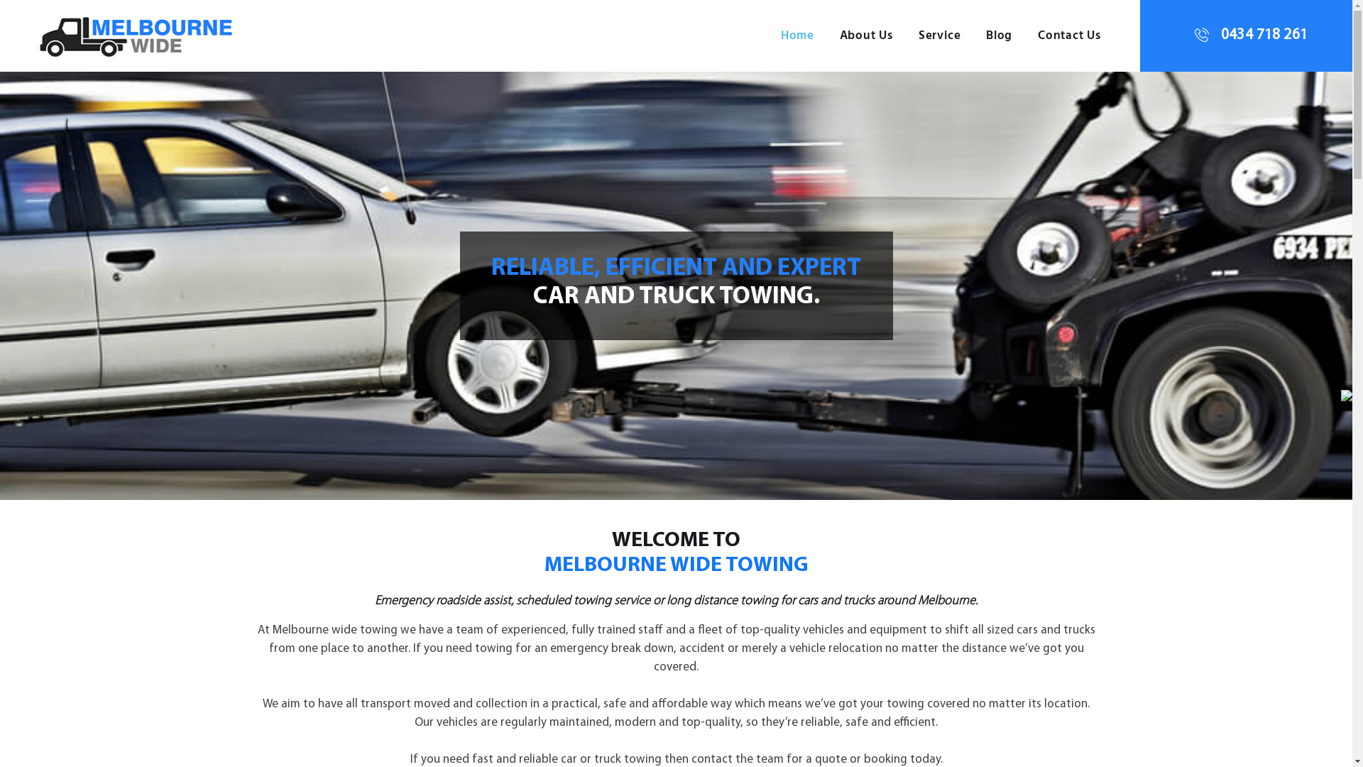 The height and width of the screenshot is (767, 1363). What do you see at coordinates (798, 36) in the screenshot?
I see `Home` at bounding box center [798, 36].